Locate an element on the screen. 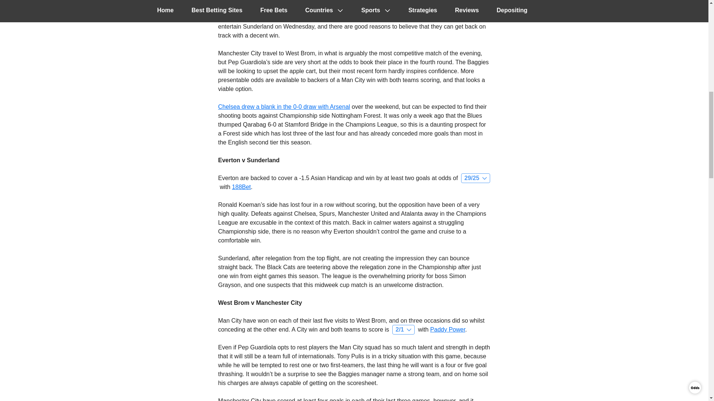 The height and width of the screenshot is (401, 714). Chelsea drew a blank in the 0-0 draw with Arsenal is located at coordinates (283, 106).